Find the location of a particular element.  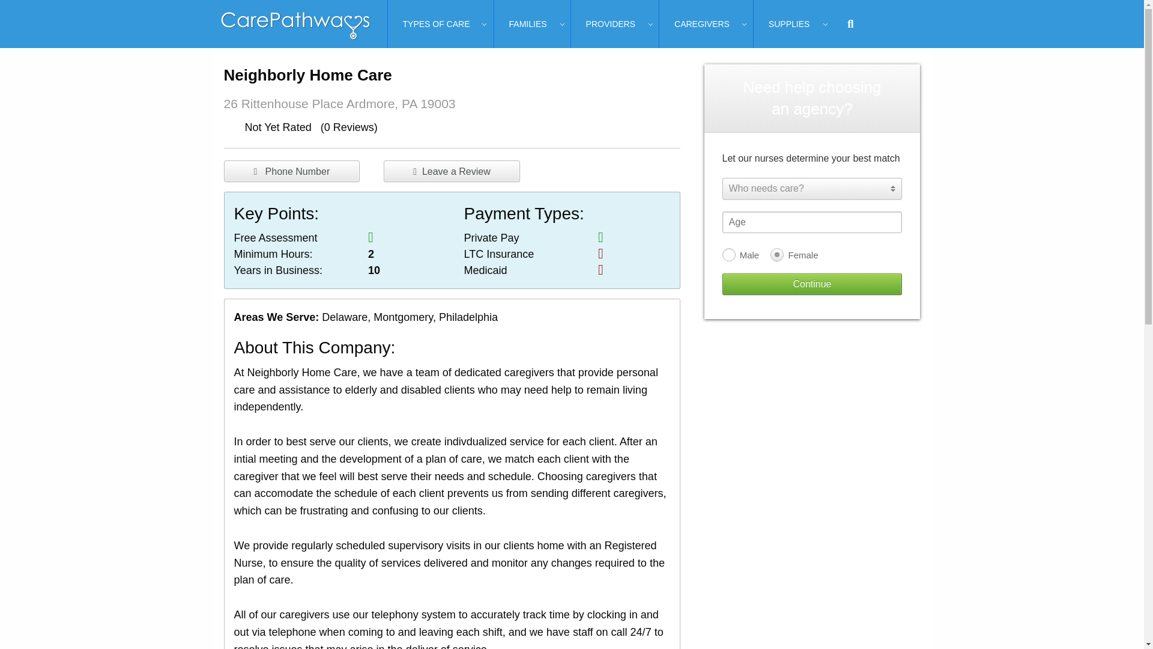

  Leave a Review is located at coordinates (452, 171).